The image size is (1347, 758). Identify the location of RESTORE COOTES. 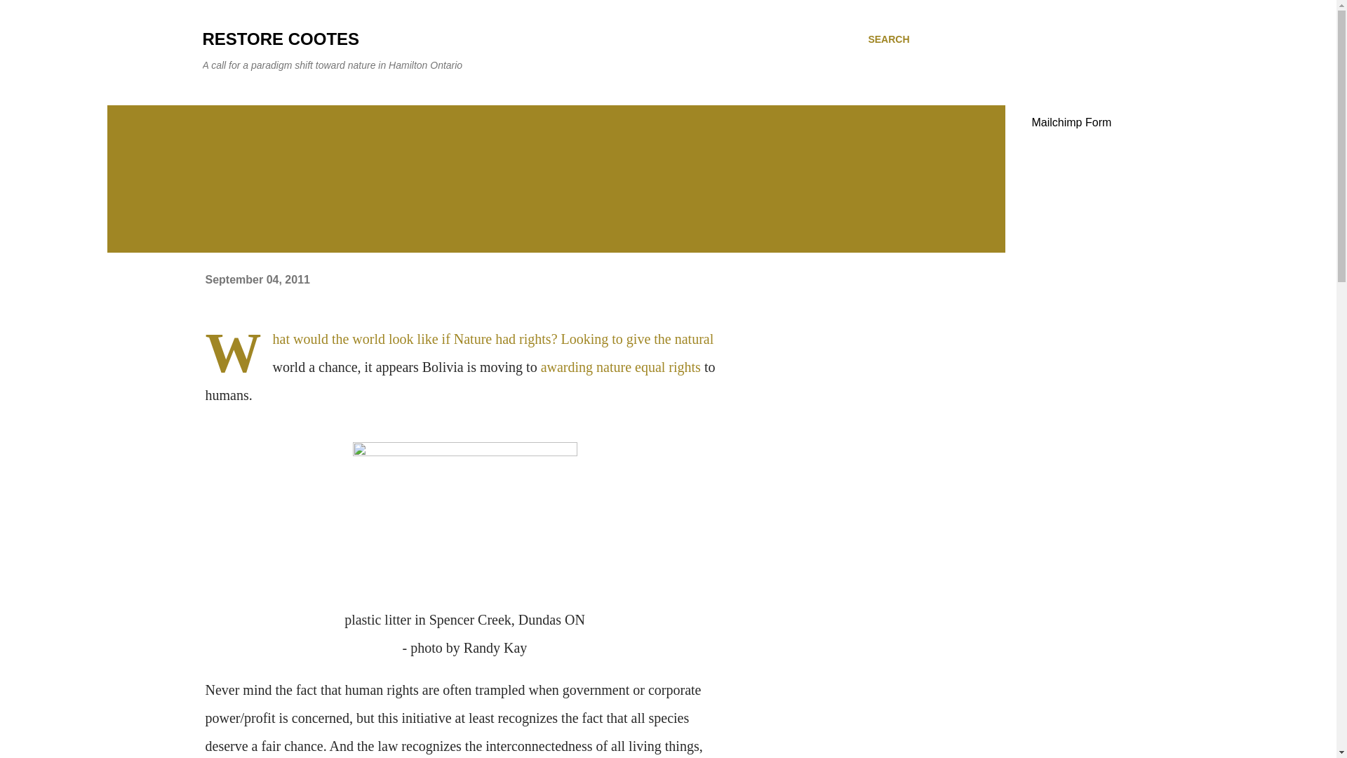
(281, 39).